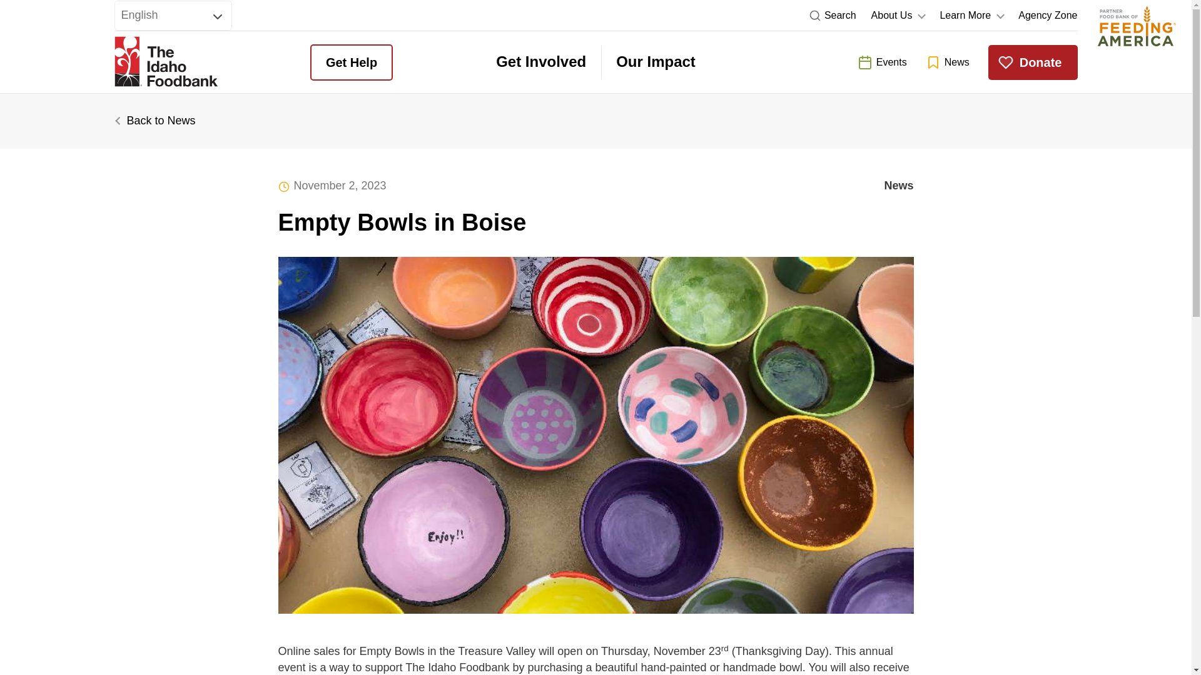 Image resolution: width=1201 pixels, height=675 pixels. What do you see at coordinates (832, 15) in the screenshot?
I see `Search` at bounding box center [832, 15].